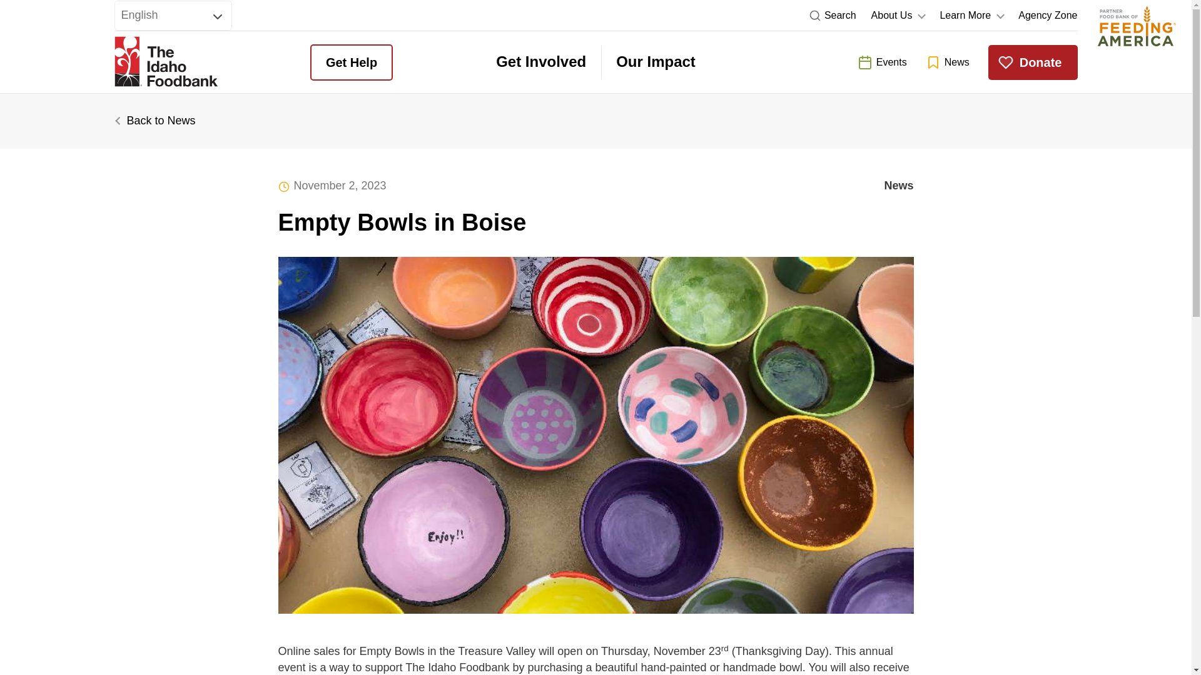 Image resolution: width=1201 pixels, height=675 pixels. What do you see at coordinates (832, 15) in the screenshot?
I see `Search` at bounding box center [832, 15].